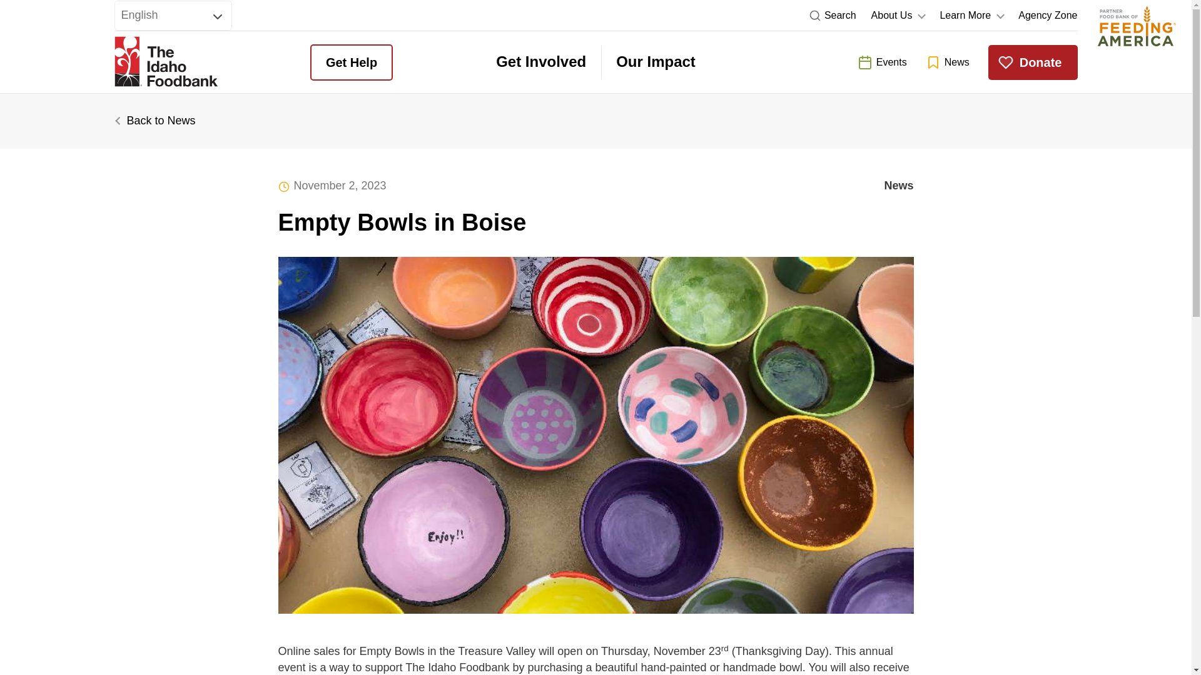 Image resolution: width=1201 pixels, height=675 pixels. What do you see at coordinates (832, 15) in the screenshot?
I see `Search` at bounding box center [832, 15].